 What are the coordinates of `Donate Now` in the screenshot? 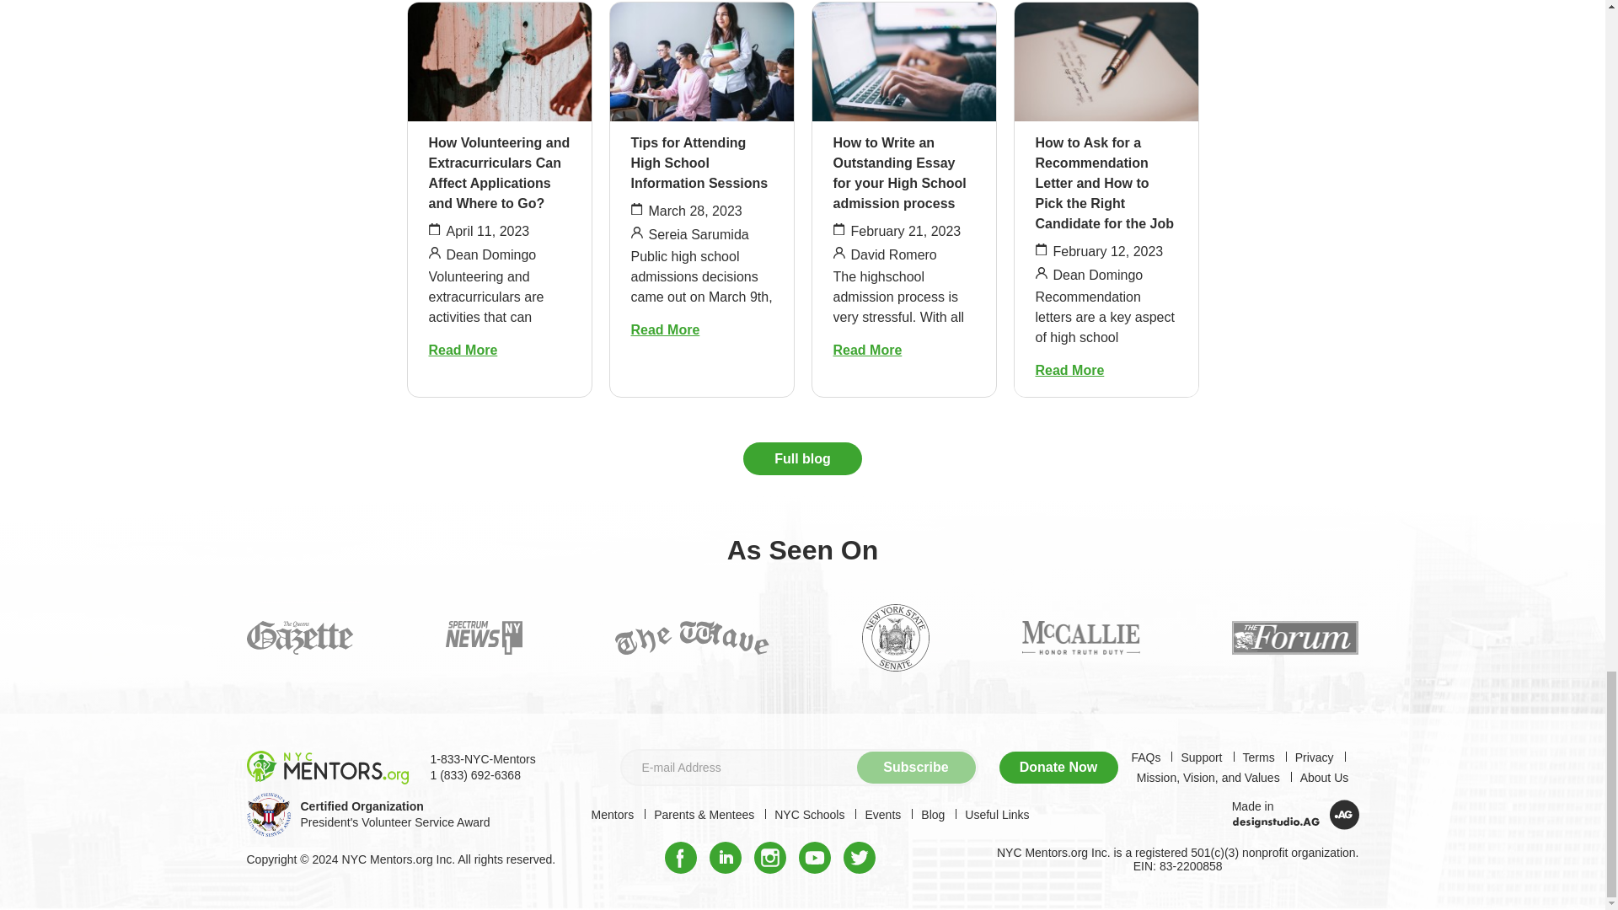 It's located at (1058, 767).